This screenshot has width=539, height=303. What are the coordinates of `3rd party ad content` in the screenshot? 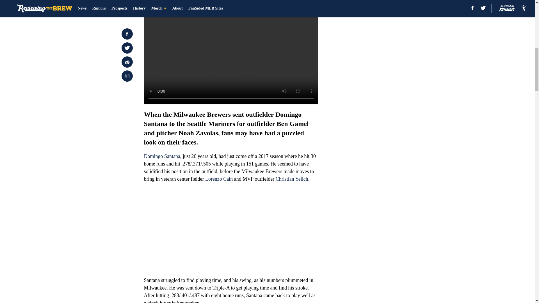 It's located at (388, 42).